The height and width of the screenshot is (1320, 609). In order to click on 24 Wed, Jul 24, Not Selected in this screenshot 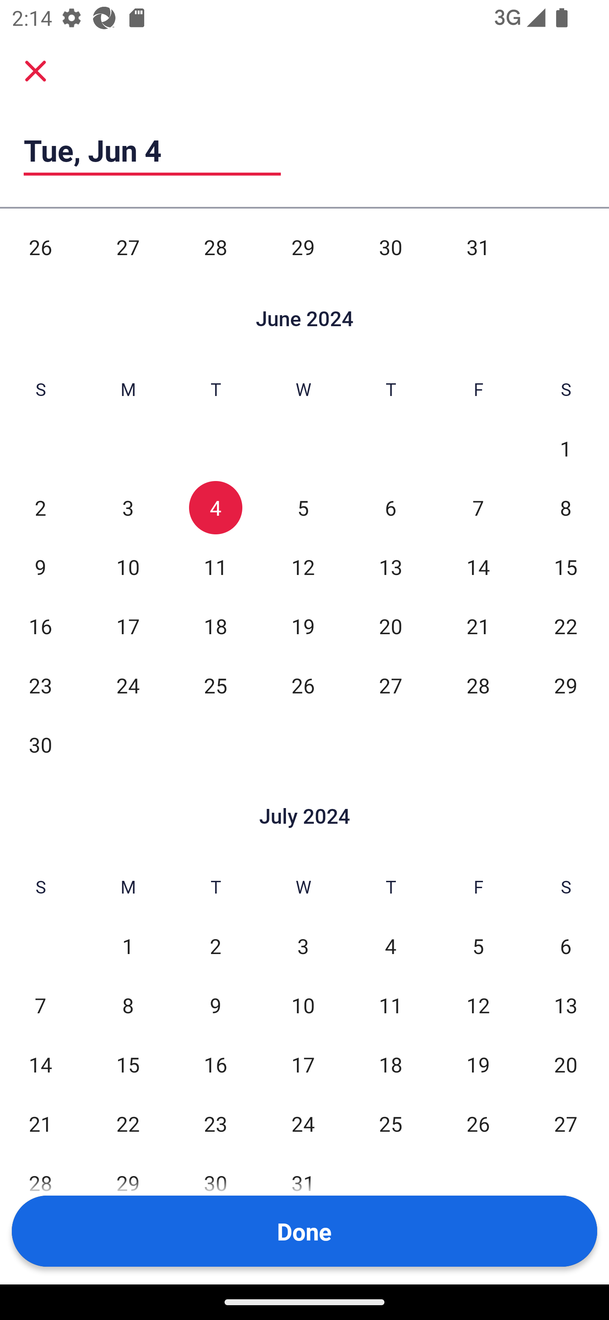, I will do `click(303, 1124)`.